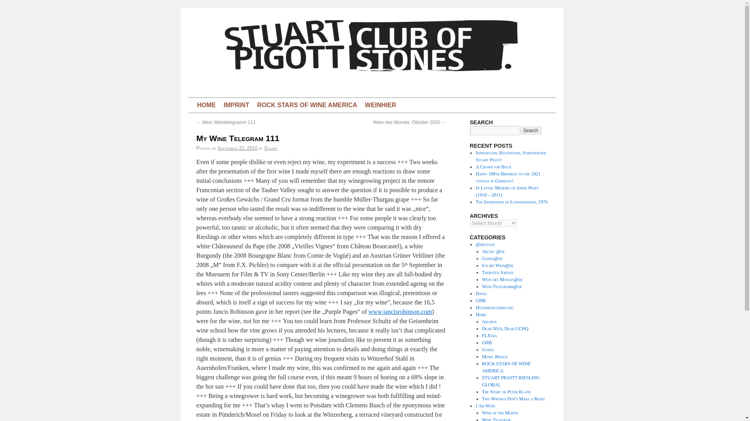 The height and width of the screenshot is (421, 750). Describe the element at coordinates (480, 300) in the screenshot. I see `GHB` at that location.